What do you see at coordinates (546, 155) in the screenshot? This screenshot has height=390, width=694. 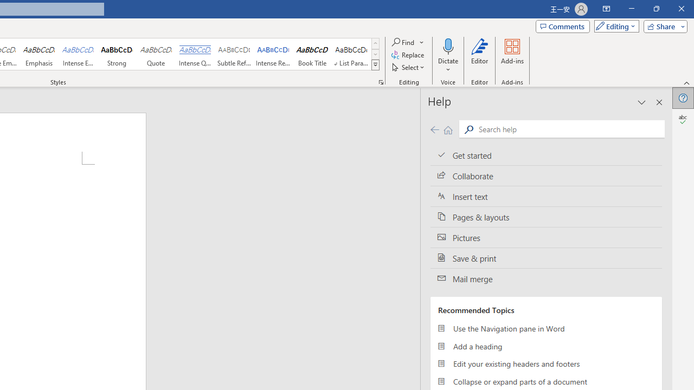 I see `Get started` at bounding box center [546, 155].